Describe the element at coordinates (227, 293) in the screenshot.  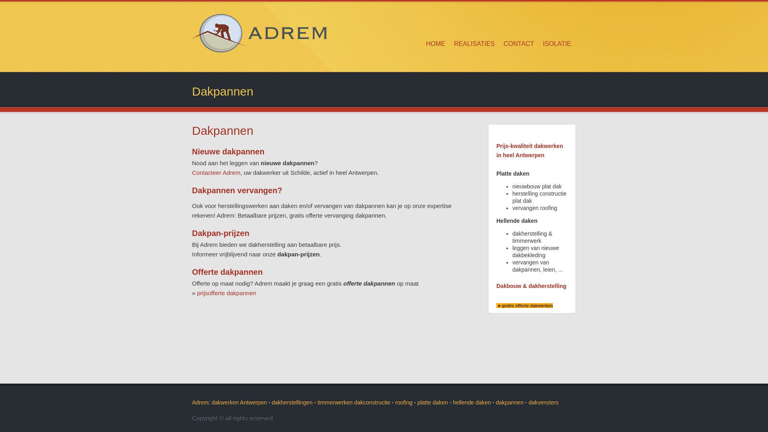
I see `prijsofferte dakpannen` at that location.